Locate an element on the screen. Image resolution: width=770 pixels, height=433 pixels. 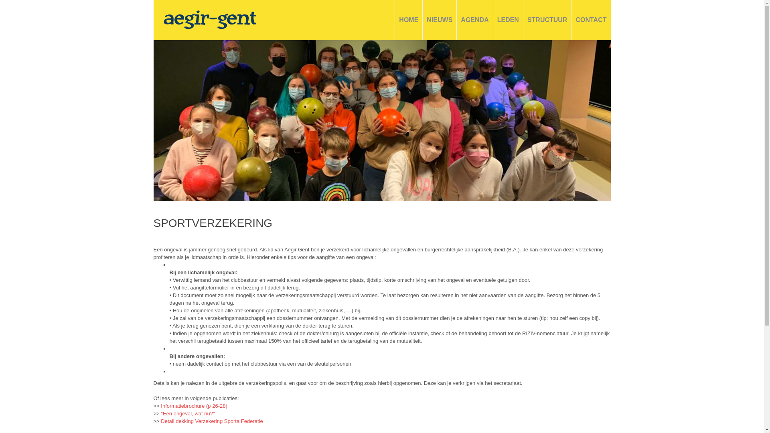
NIEUWS is located at coordinates (440, 20).